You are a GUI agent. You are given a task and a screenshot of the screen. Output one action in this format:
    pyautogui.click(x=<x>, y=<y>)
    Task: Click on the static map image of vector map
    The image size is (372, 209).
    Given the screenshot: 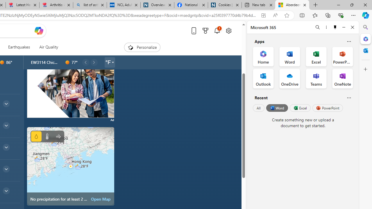 What is the action you would take?
    pyautogui.click(x=70, y=166)
    